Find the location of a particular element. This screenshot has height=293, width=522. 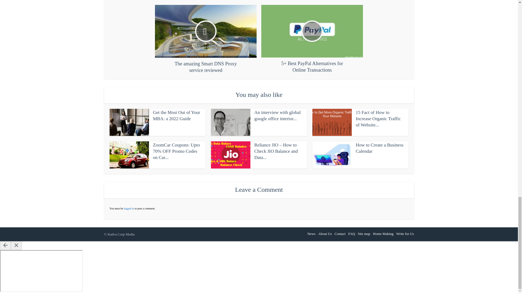

Get the Most Out of Your MBA: a 2022 Guide is located at coordinates (176, 116).